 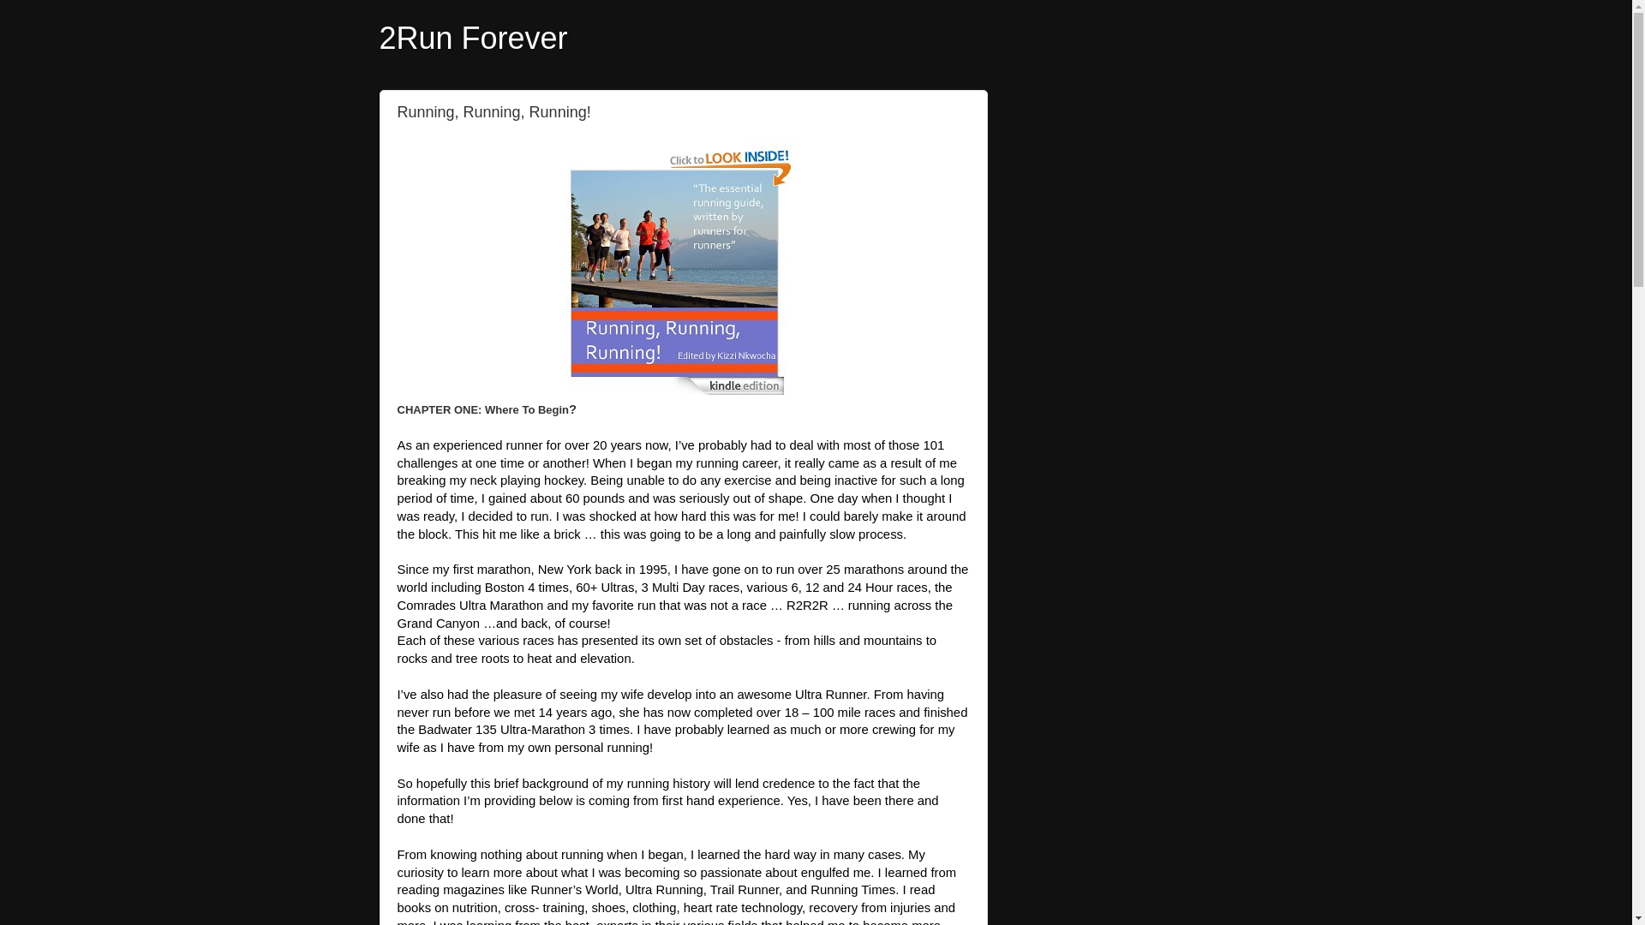 I want to click on 2Run Forever, so click(x=473, y=38).